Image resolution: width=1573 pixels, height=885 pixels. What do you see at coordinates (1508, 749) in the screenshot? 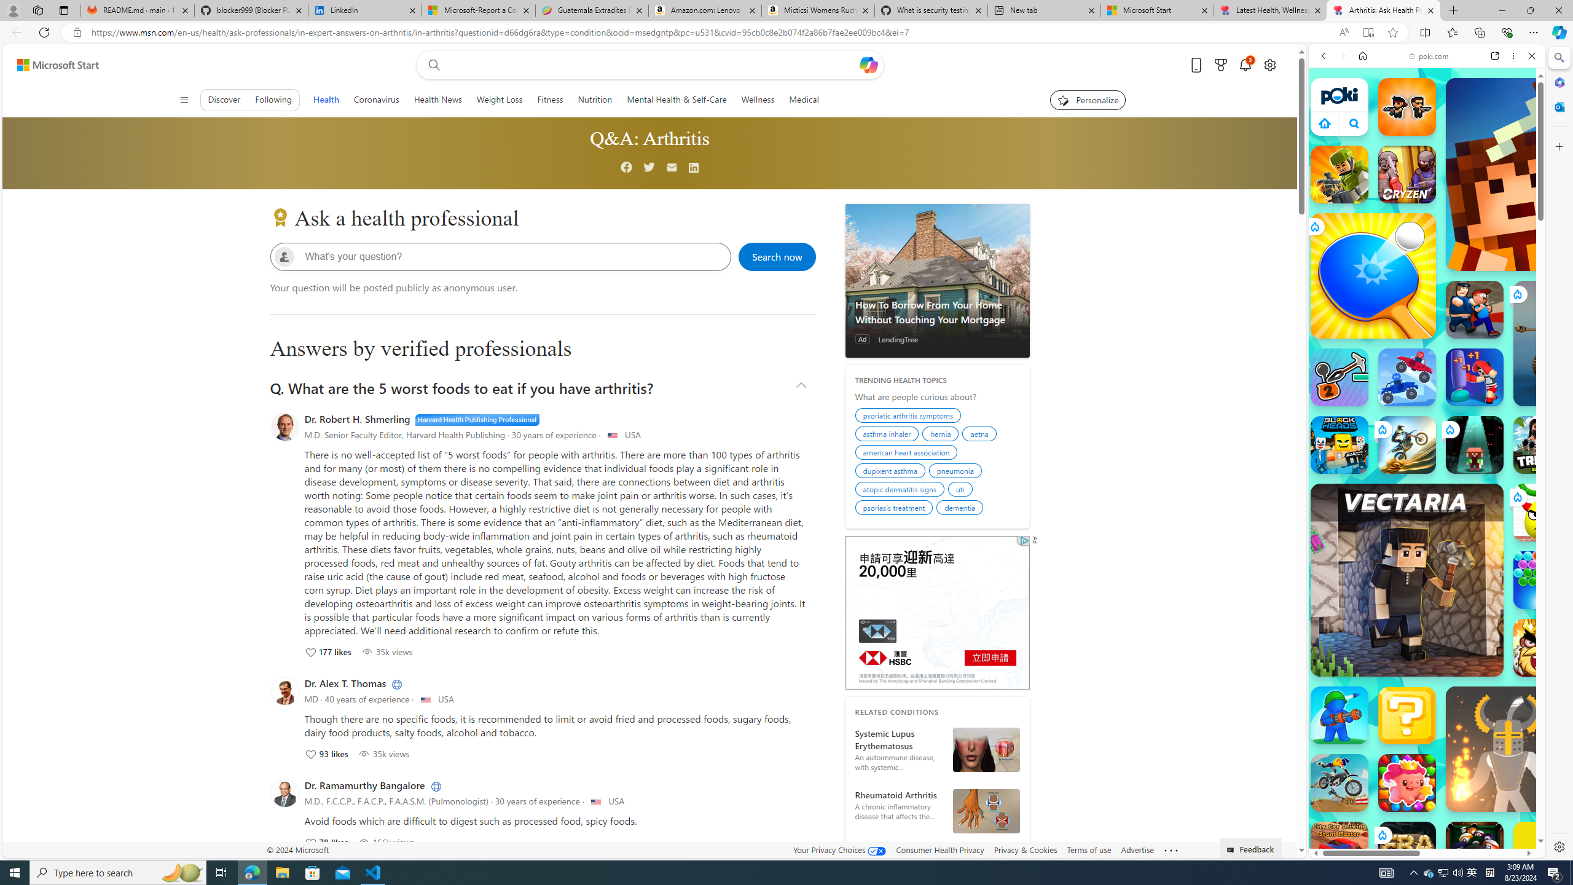
I see `Ragdoll Hit Ragdoll Hit` at bounding box center [1508, 749].